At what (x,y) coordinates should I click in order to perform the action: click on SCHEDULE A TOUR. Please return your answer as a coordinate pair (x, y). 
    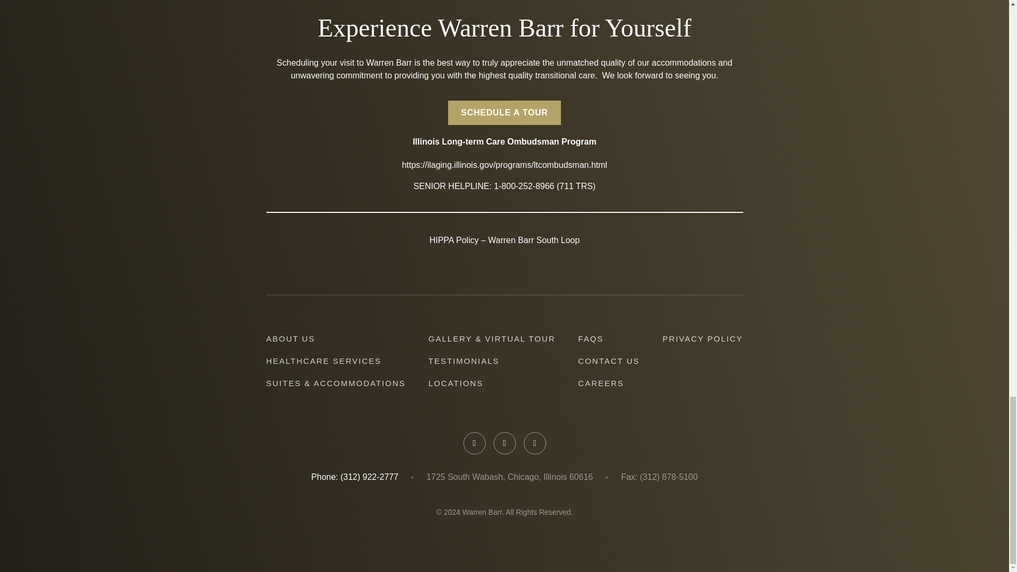
    Looking at the image, I should click on (504, 113).